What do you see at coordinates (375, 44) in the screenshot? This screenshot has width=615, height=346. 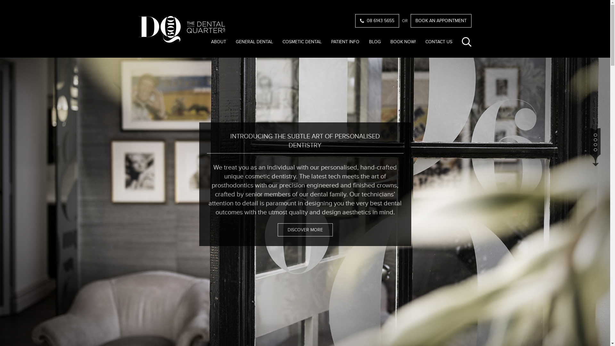 I see `BLOG` at bounding box center [375, 44].